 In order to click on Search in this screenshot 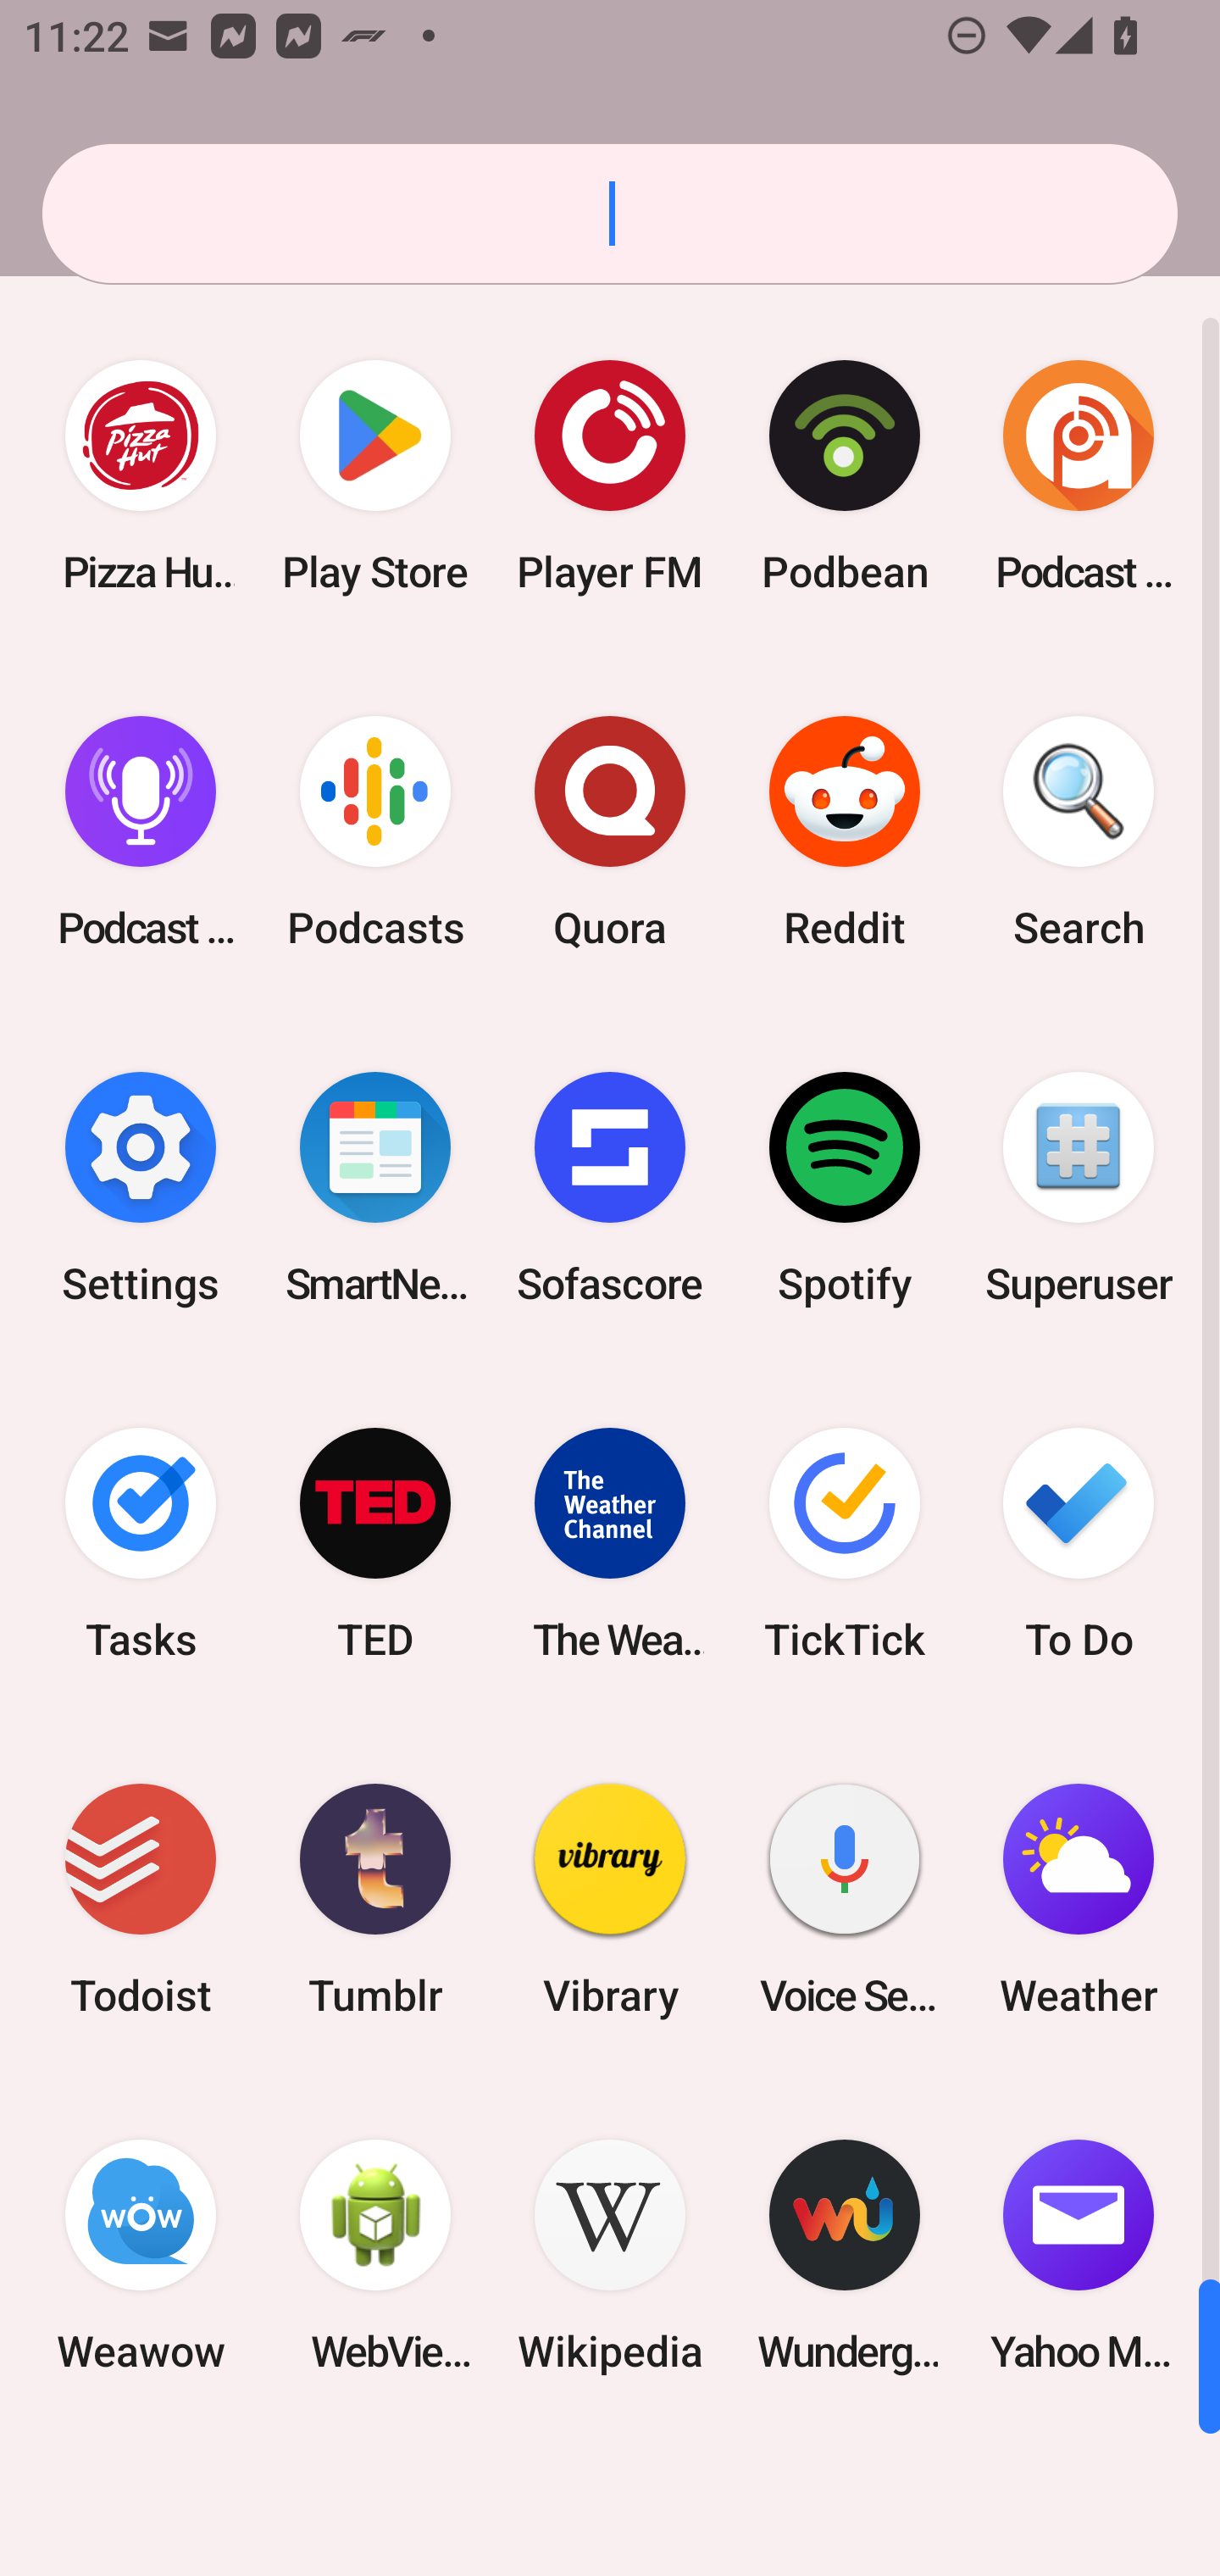, I will do `click(1079, 832)`.